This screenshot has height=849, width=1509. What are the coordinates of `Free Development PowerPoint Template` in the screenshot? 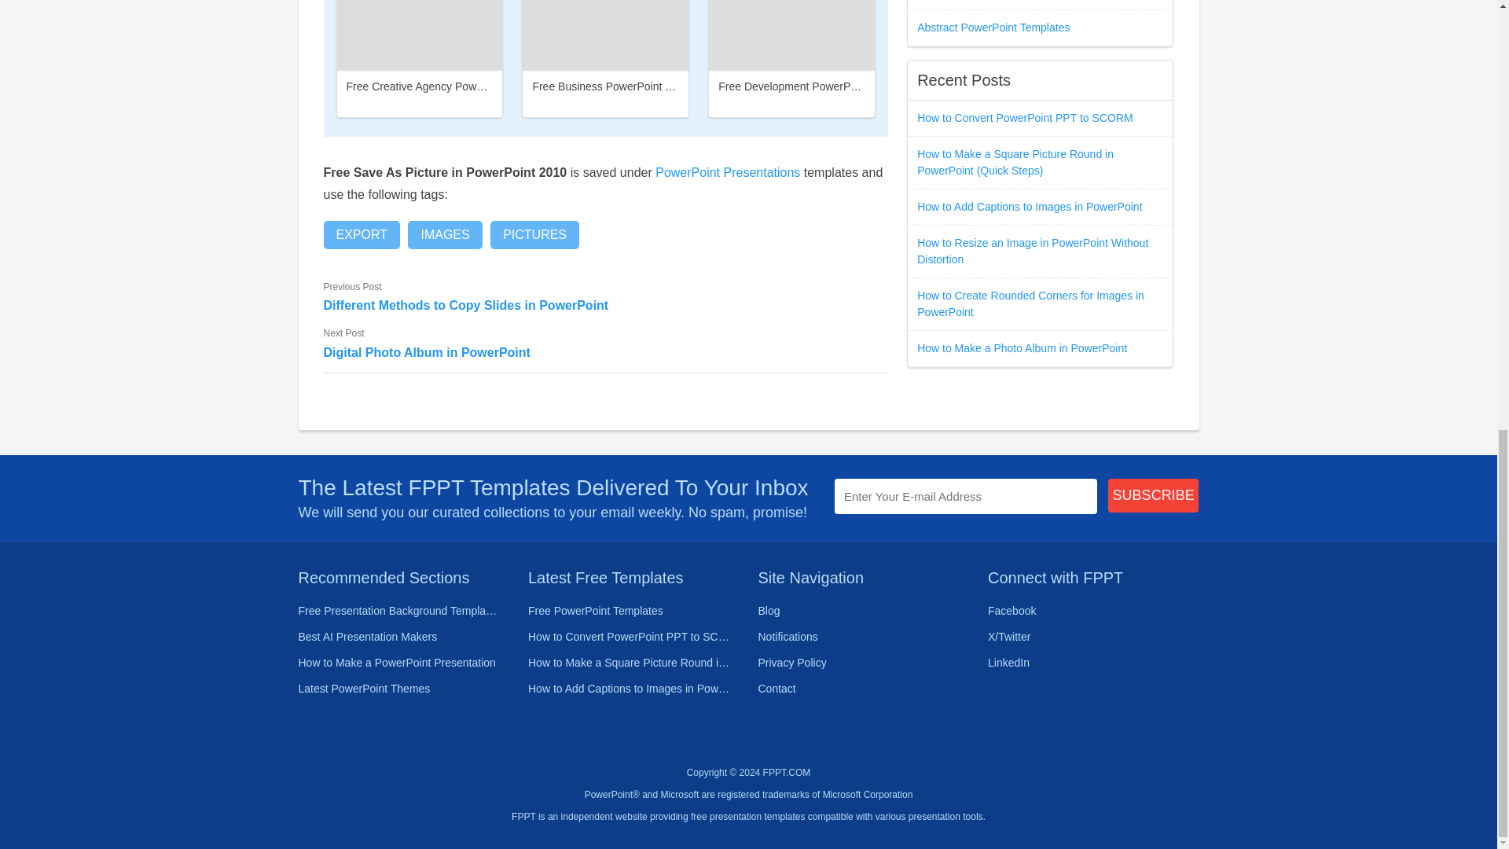 It's located at (817, 86).